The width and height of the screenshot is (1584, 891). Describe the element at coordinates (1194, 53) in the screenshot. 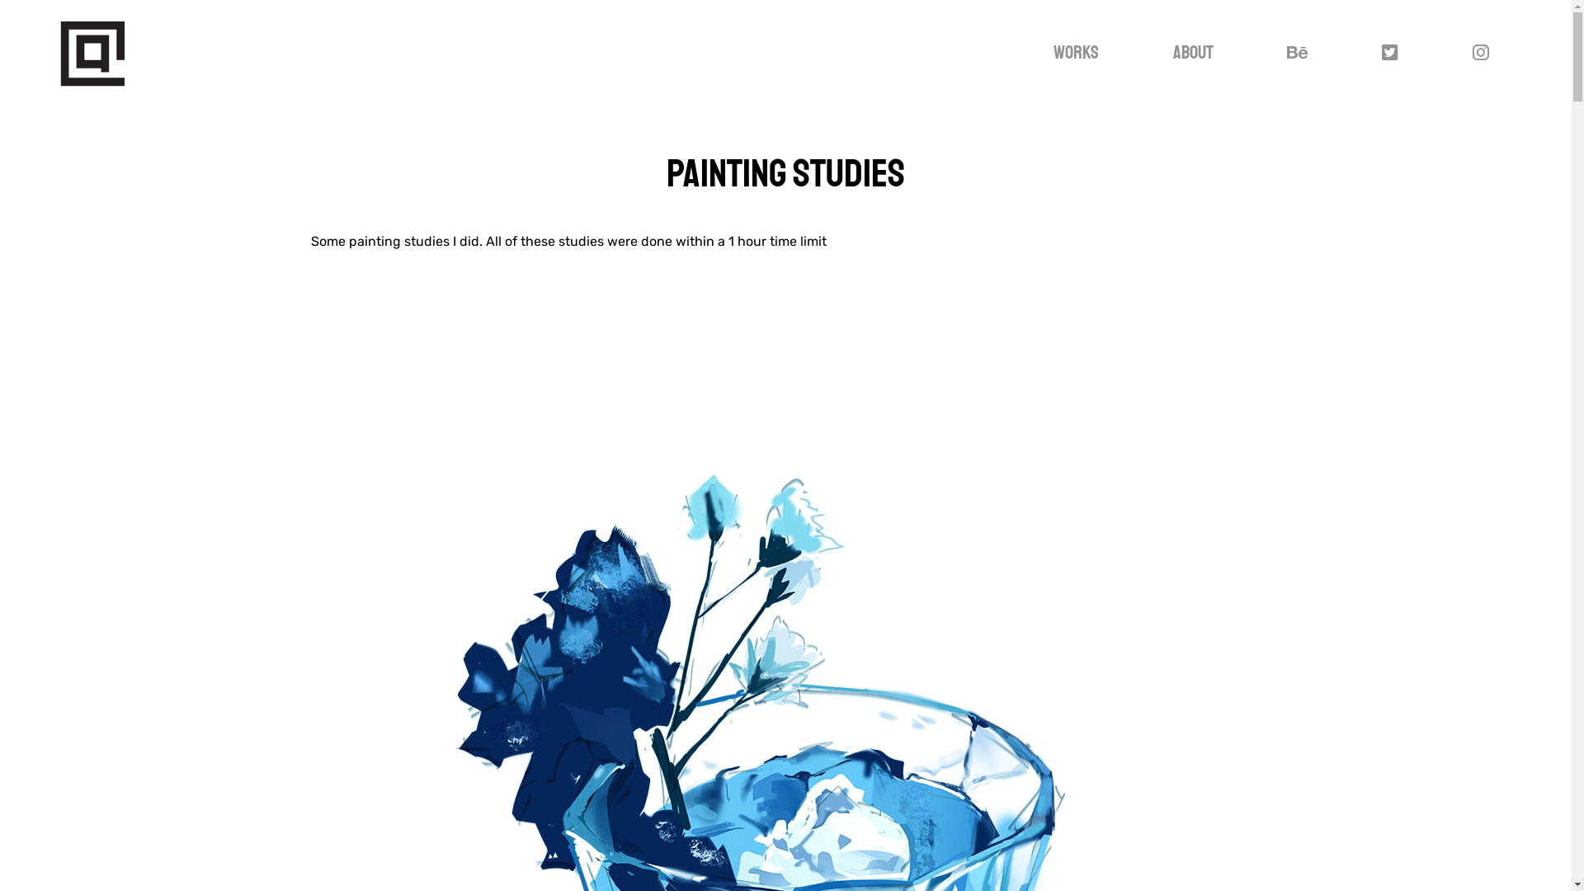

I see `About` at that location.